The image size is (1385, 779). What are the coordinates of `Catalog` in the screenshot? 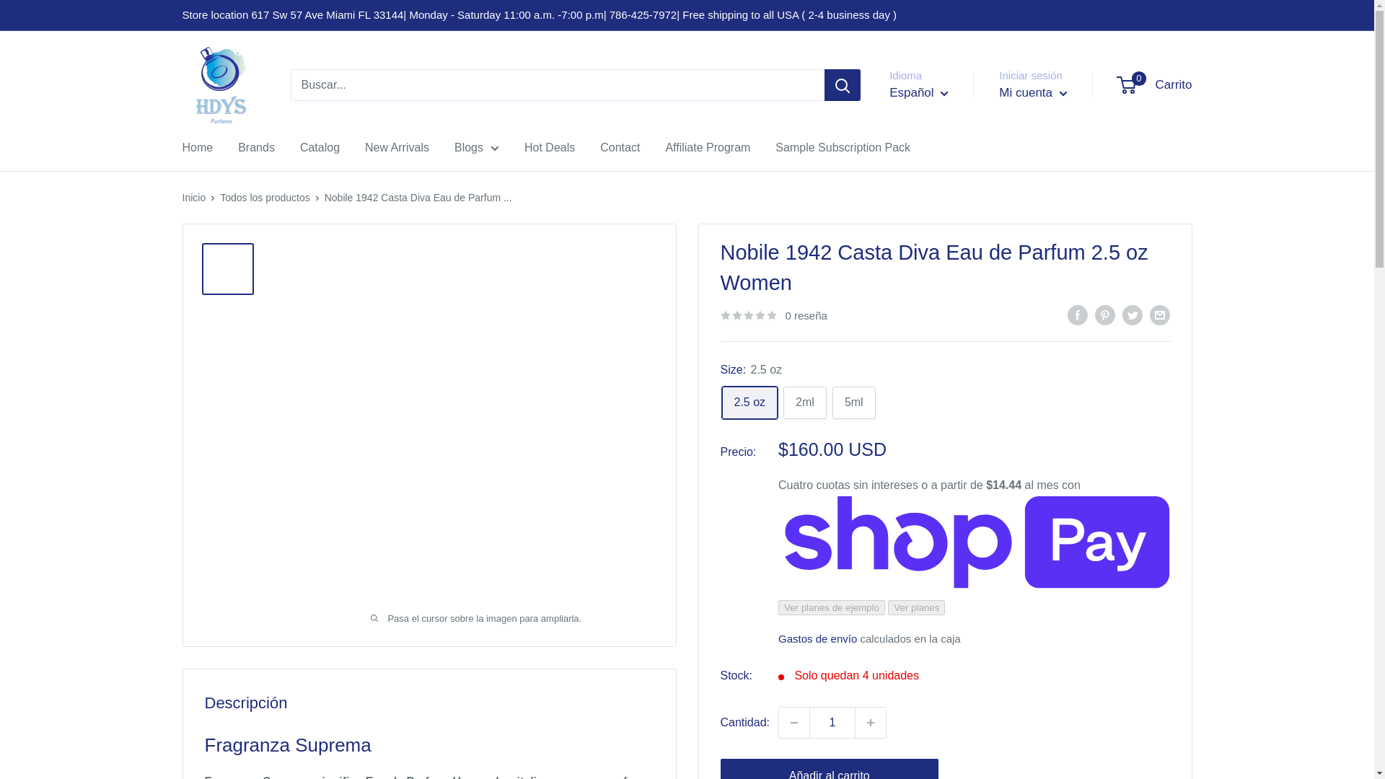 It's located at (256, 148).